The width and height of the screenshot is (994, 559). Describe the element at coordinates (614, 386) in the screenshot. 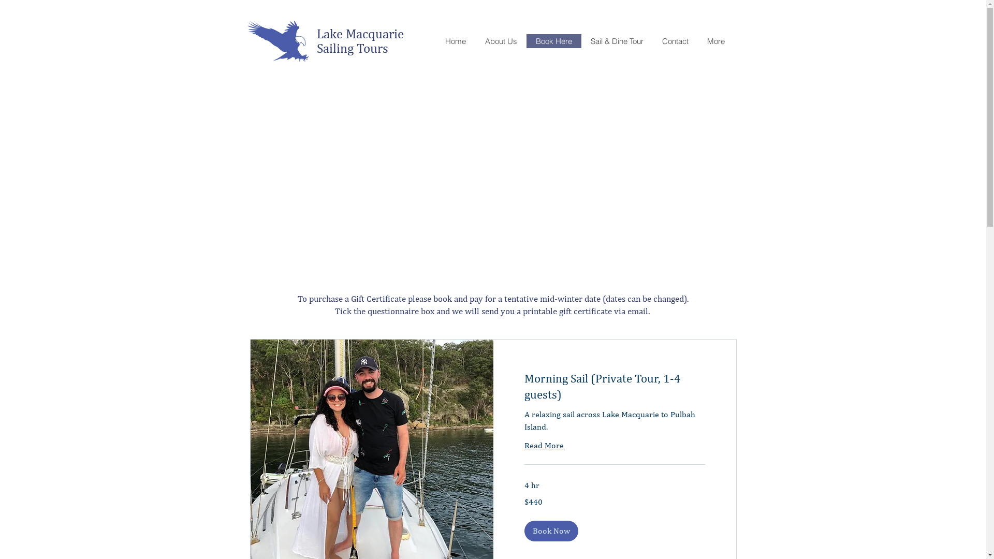

I see `Morning Sail (Private Tour, 1-4 guests)` at that location.